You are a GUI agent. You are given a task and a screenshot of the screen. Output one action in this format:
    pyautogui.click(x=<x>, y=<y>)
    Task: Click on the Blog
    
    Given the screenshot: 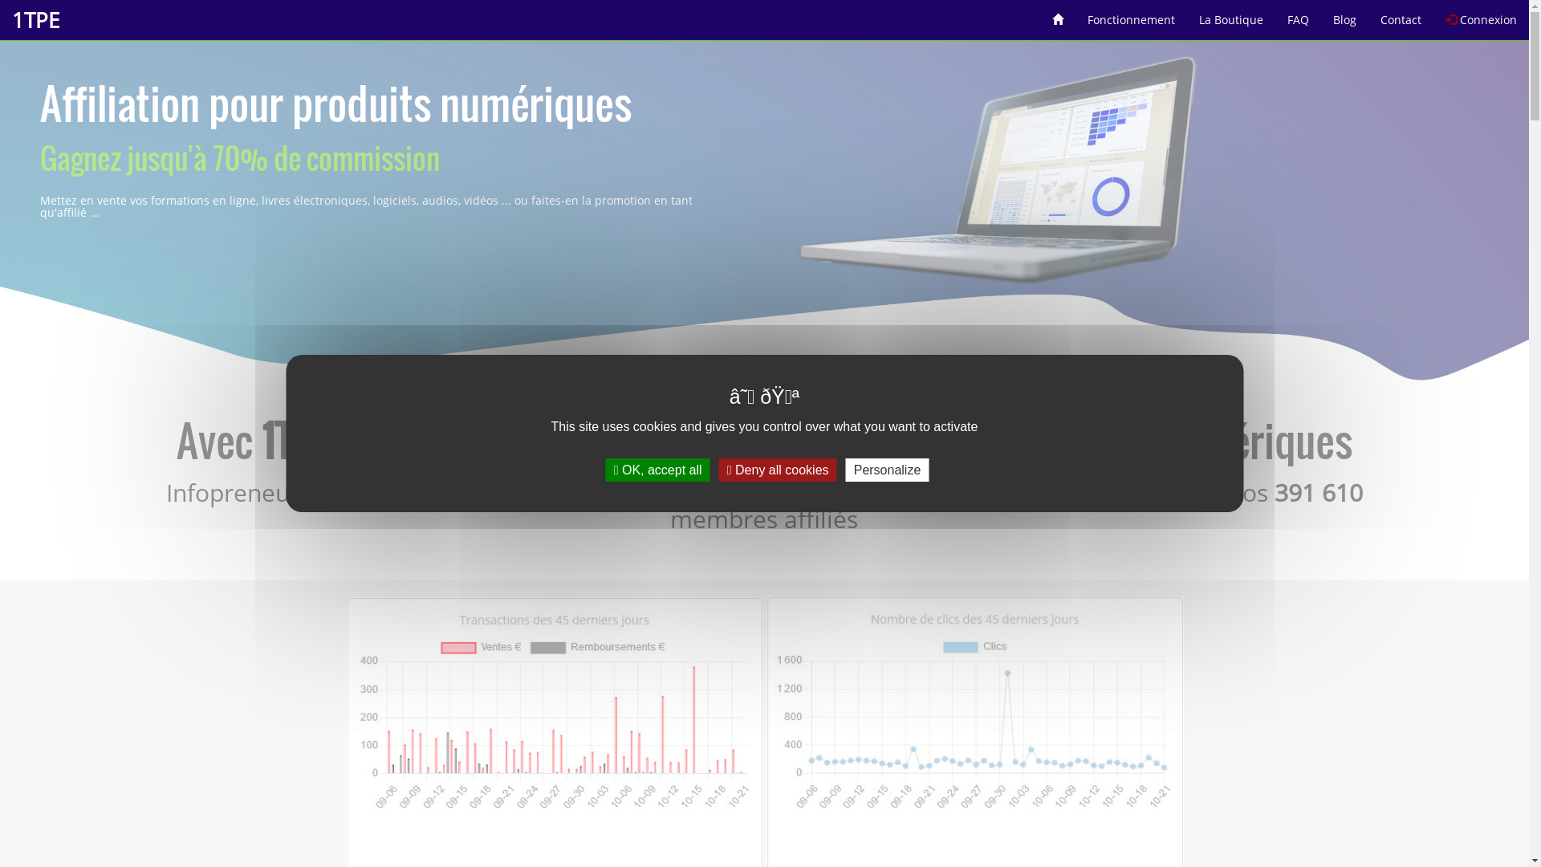 What is the action you would take?
    pyautogui.click(x=1345, y=14)
    